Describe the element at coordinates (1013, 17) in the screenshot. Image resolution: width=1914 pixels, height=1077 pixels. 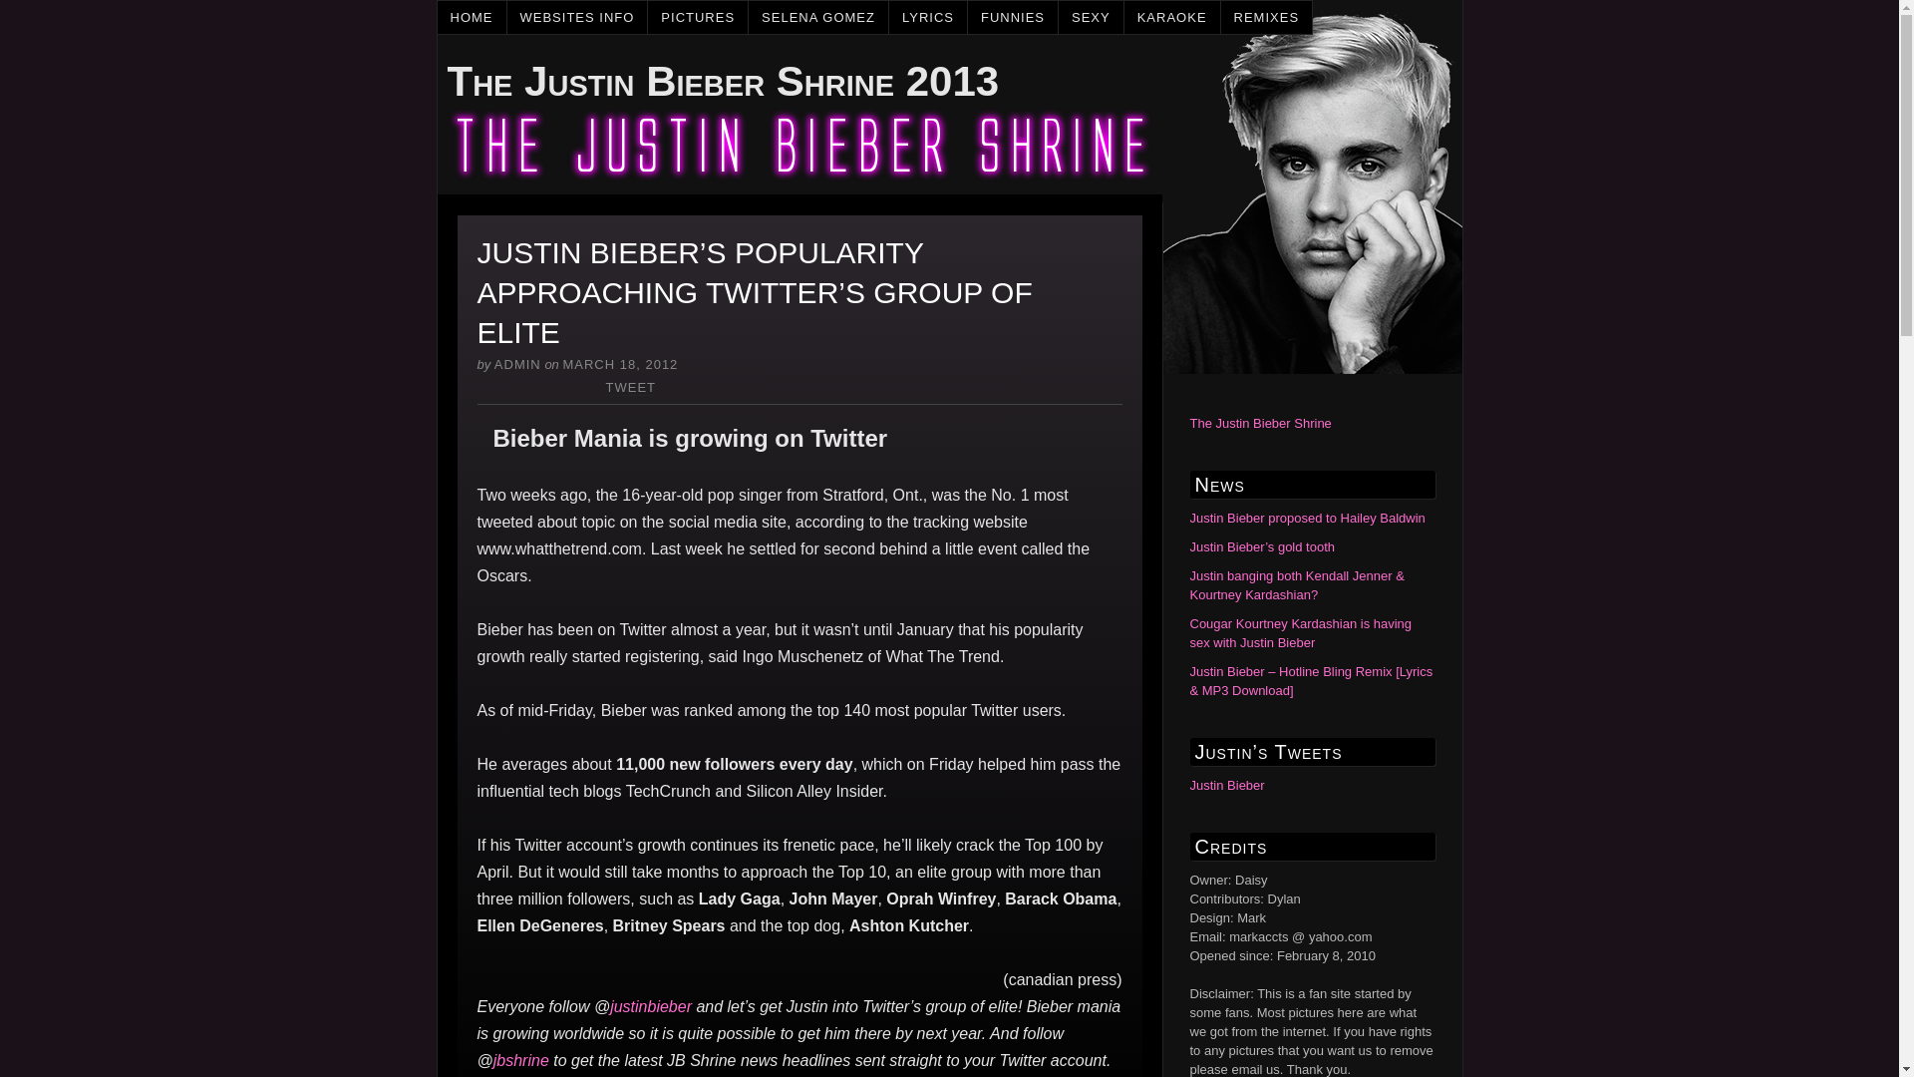
I see `FUNNIES` at that location.